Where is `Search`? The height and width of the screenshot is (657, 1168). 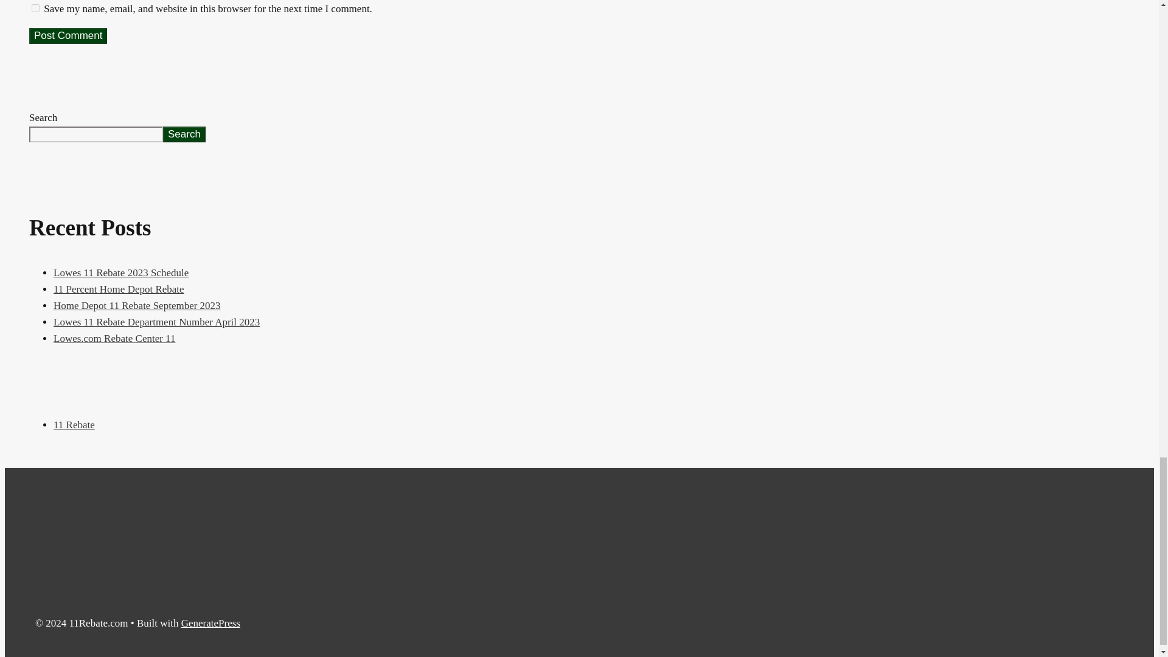 Search is located at coordinates (184, 134).